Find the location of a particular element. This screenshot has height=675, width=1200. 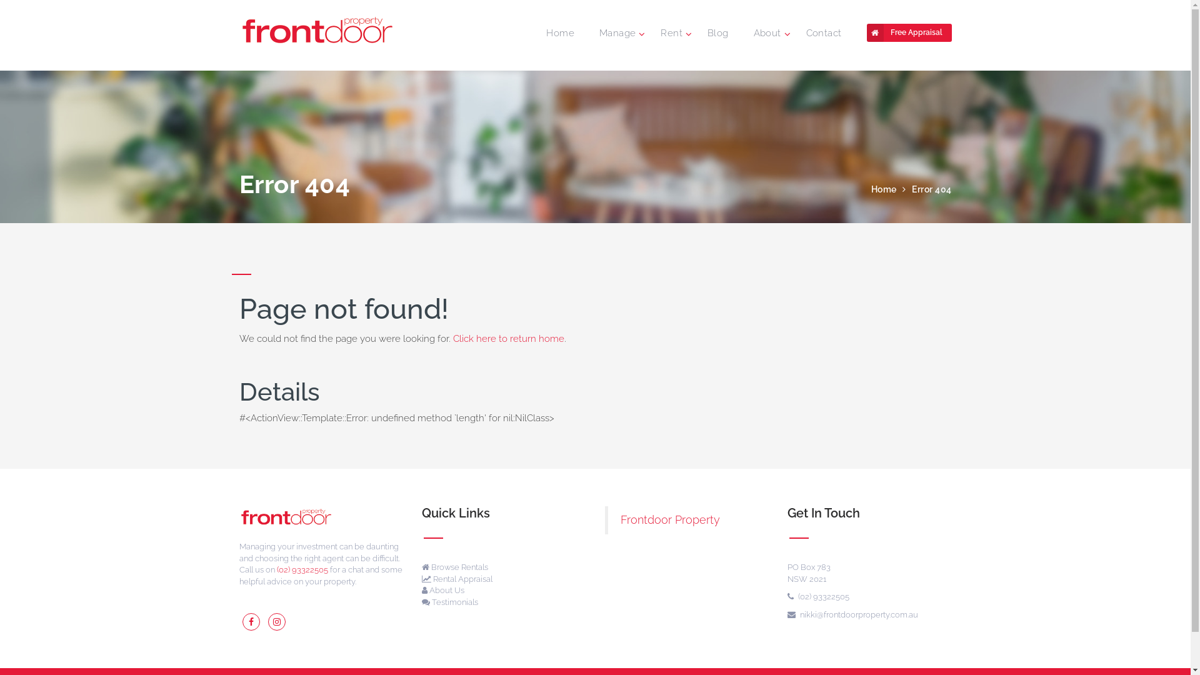

Contact is located at coordinates (824, 33).